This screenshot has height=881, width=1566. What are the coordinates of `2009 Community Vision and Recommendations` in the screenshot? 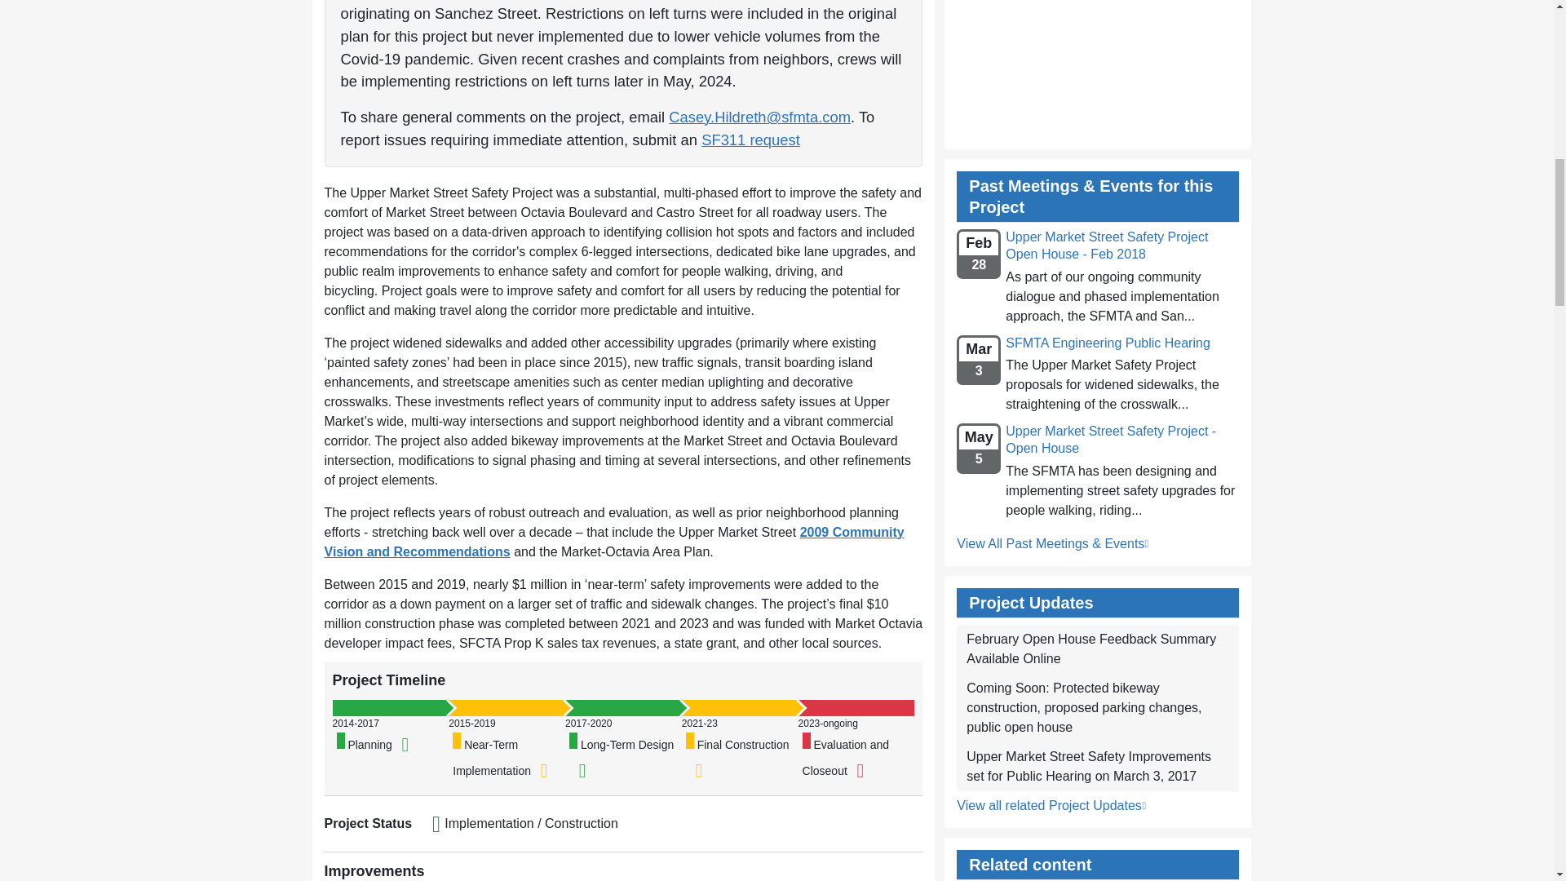 It's located at (614, 542).